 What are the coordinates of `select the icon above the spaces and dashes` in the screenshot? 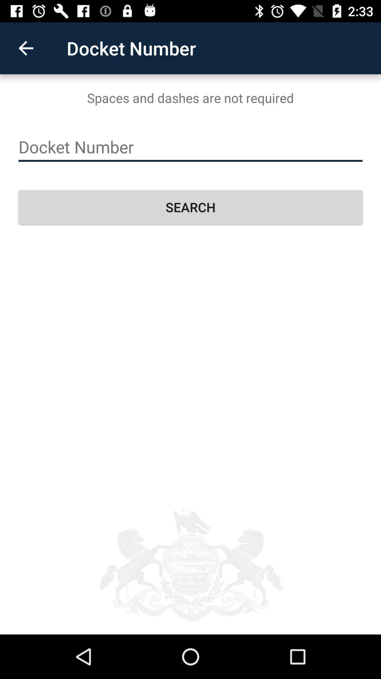 It's located at (26, 48).